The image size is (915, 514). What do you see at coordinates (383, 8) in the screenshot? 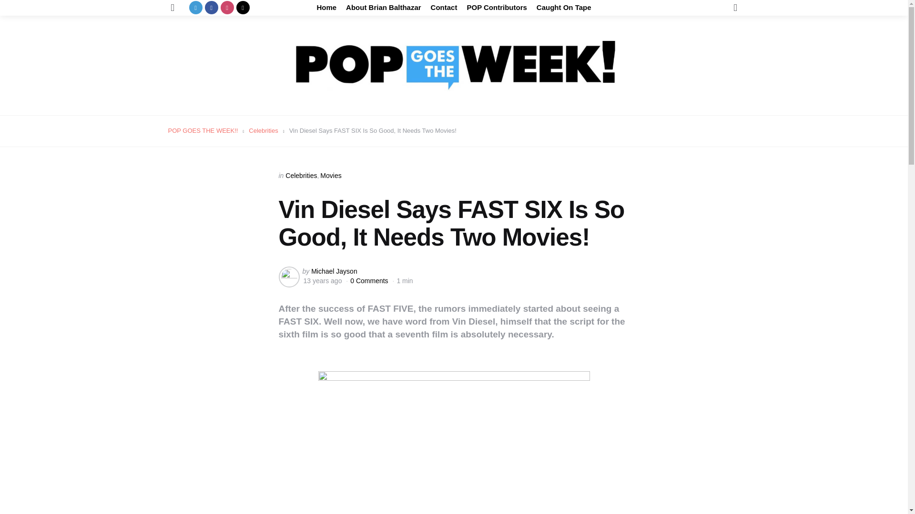
I see `About Brian Balthazar` at bounding box center [383, 8].